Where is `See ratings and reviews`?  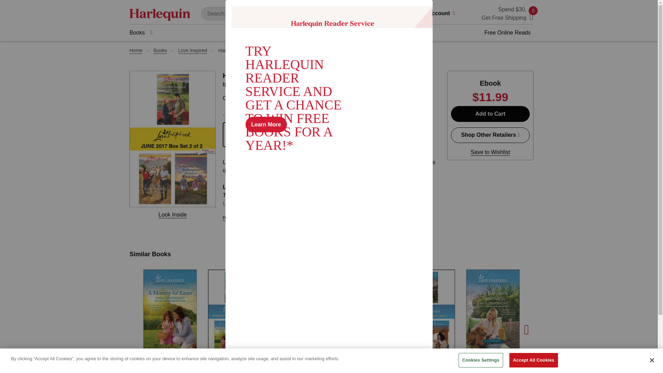
See ratings and reviews is located at coordinates (237, 112).